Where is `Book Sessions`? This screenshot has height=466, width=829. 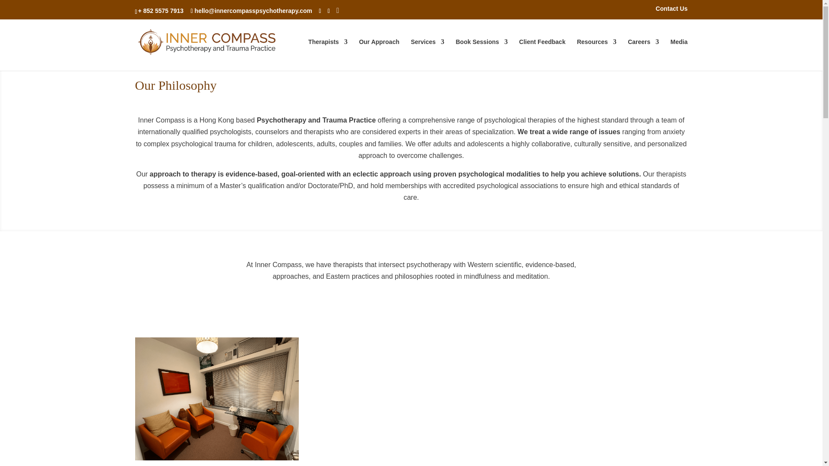 Book Sessions is located at coordinates (482, 54).